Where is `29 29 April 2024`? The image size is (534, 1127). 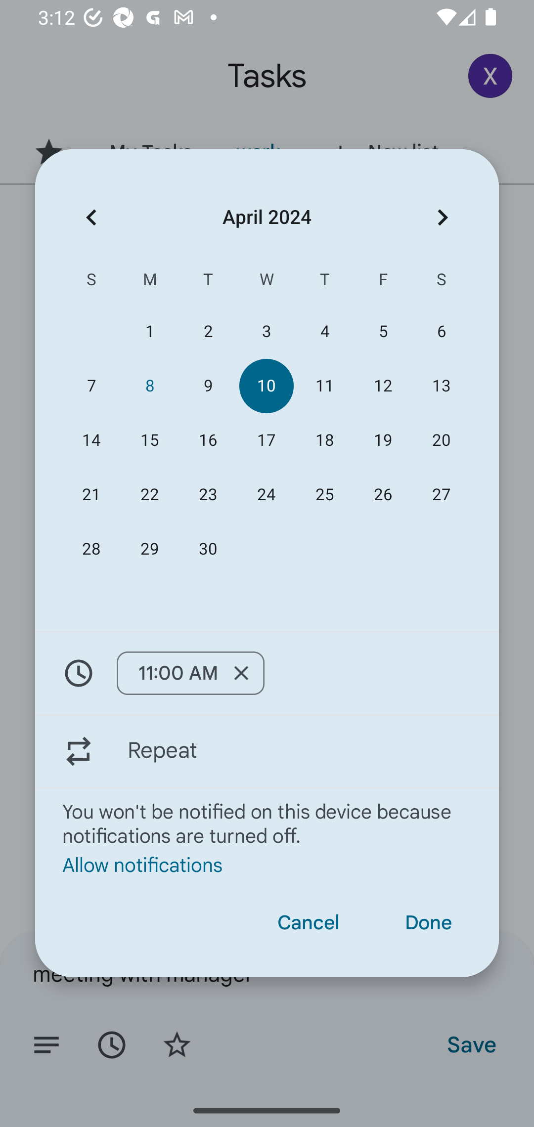 29 29 April 2024 is located at coordinates (149, 549).